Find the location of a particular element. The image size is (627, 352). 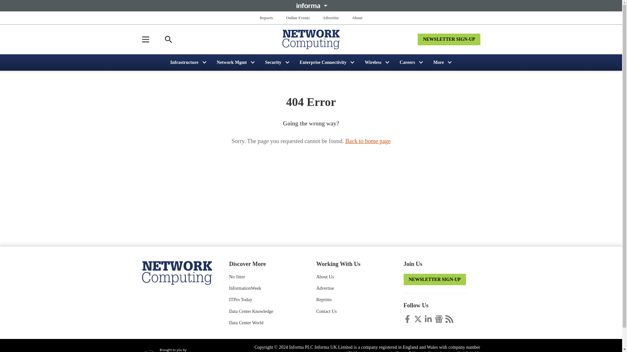

Informa Tech is located at coordinates (174, 350).